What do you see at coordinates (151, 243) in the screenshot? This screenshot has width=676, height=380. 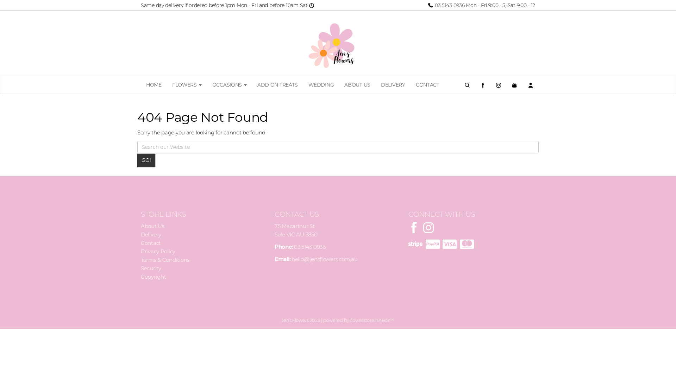 I see `Contact` at bounding box center [151, 243].